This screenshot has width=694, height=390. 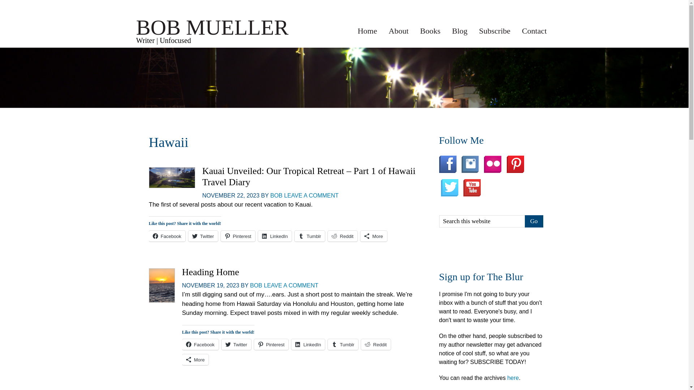 I want to click on Click to share on Twitter, so click(x=203, y=236).